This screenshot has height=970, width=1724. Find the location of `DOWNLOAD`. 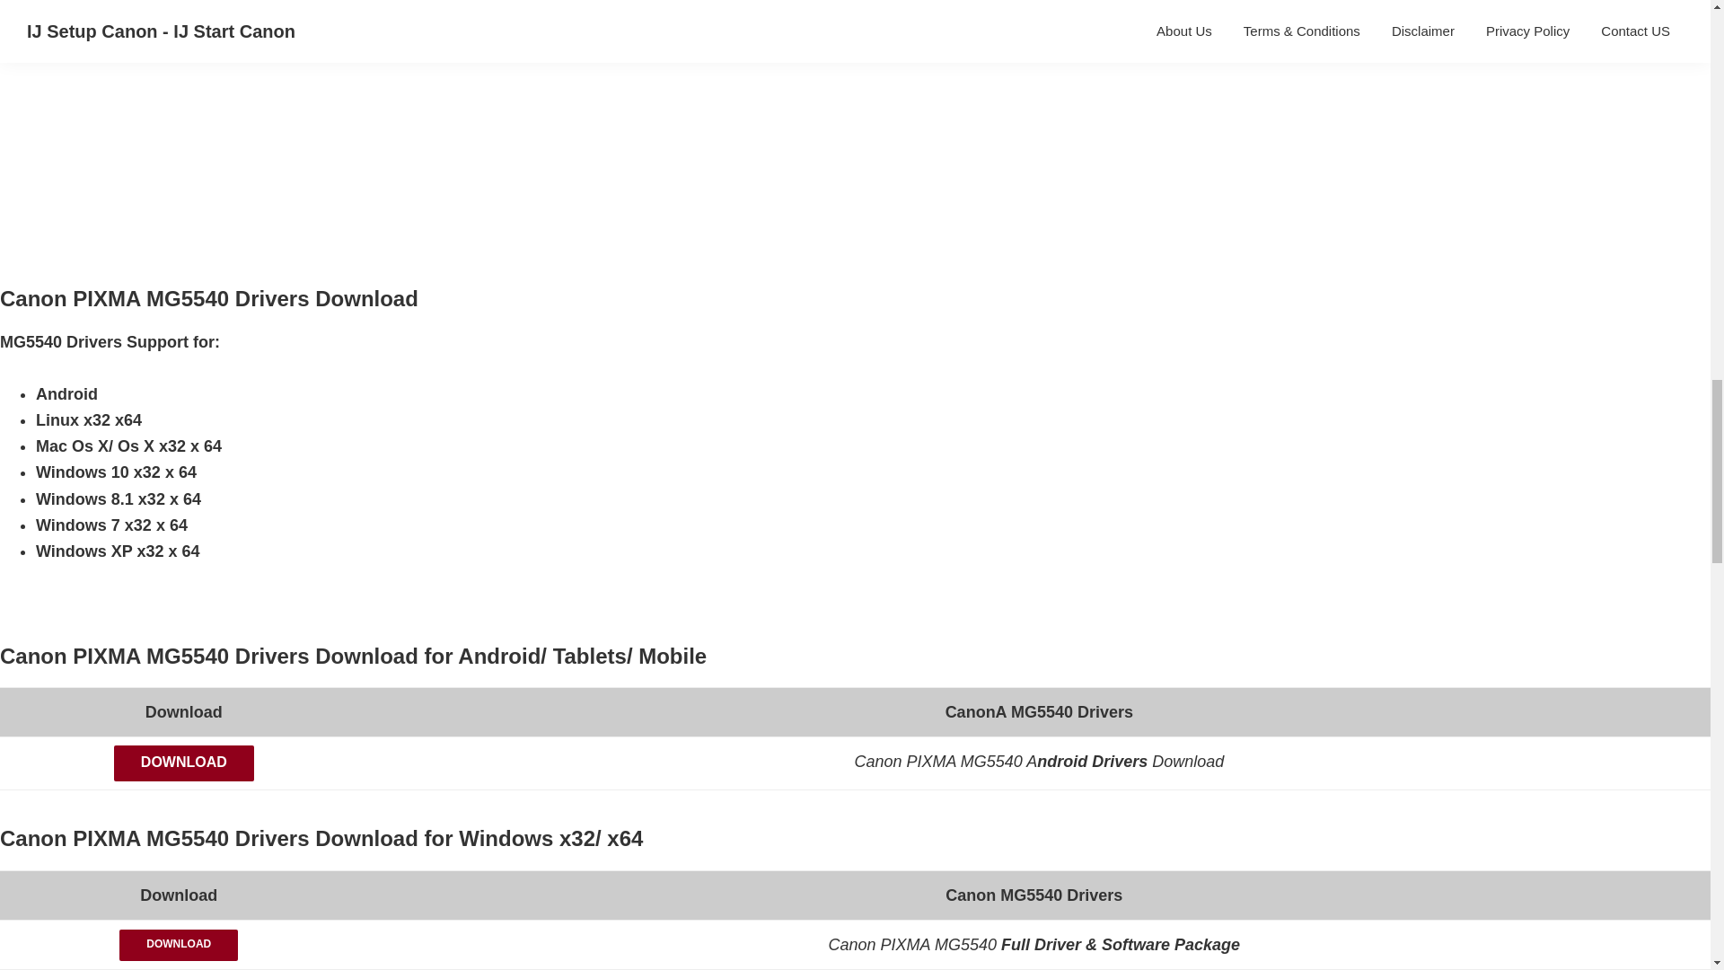

DOWNLOAD is located at coordinates (178, 945).